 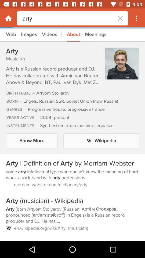 I want to click on webpage view, so click(x=73, y=135).